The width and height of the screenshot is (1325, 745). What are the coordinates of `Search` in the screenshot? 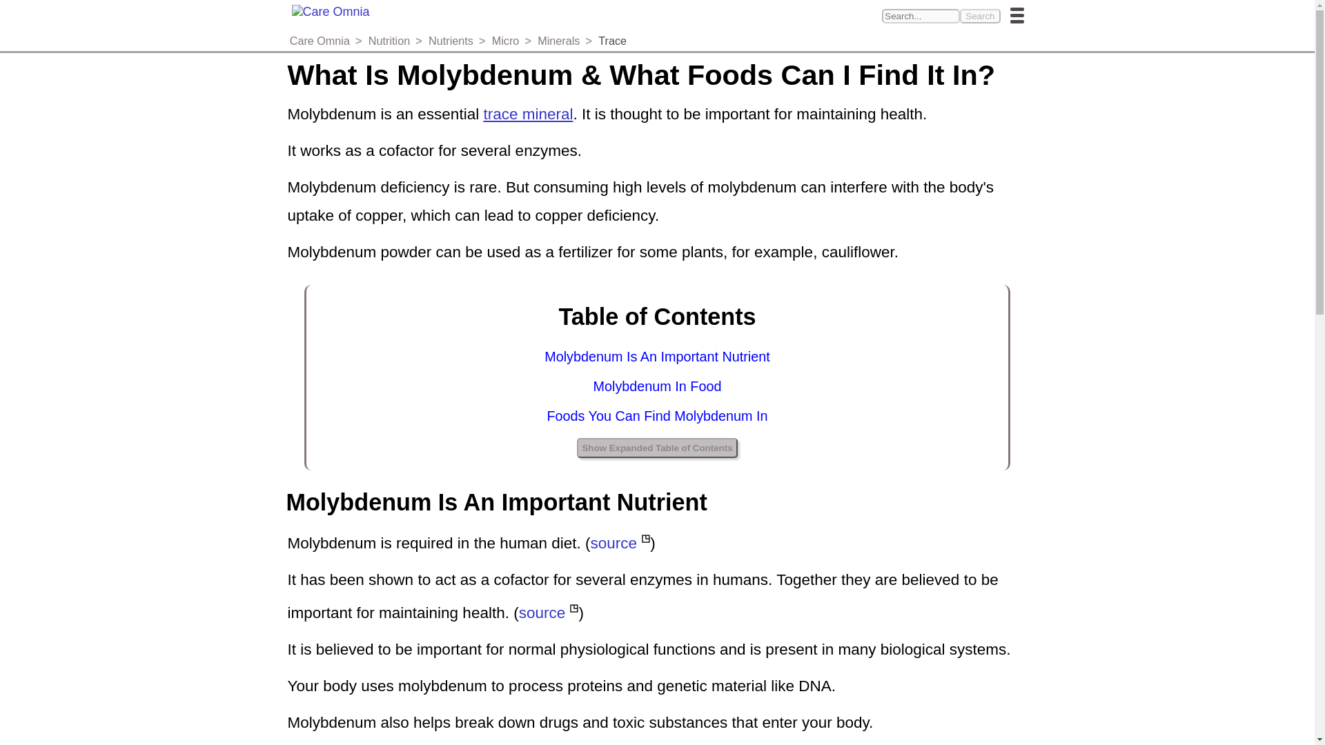 It's located at (980, 15).